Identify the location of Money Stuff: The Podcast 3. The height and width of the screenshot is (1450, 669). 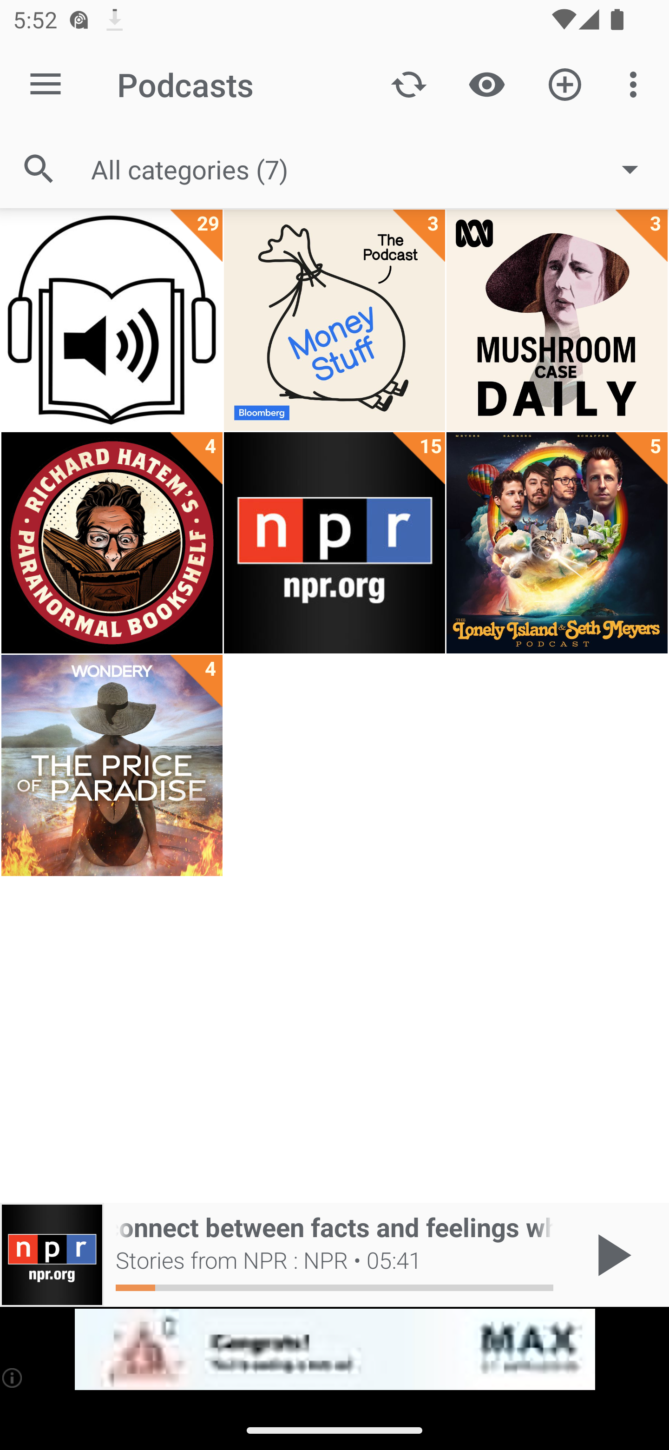
(334, 320).